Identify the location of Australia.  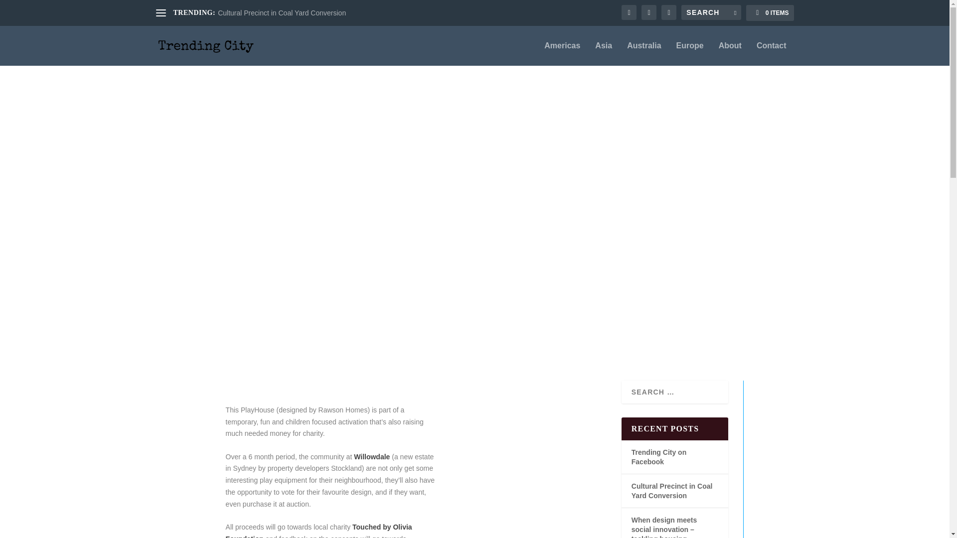
(381, 243).